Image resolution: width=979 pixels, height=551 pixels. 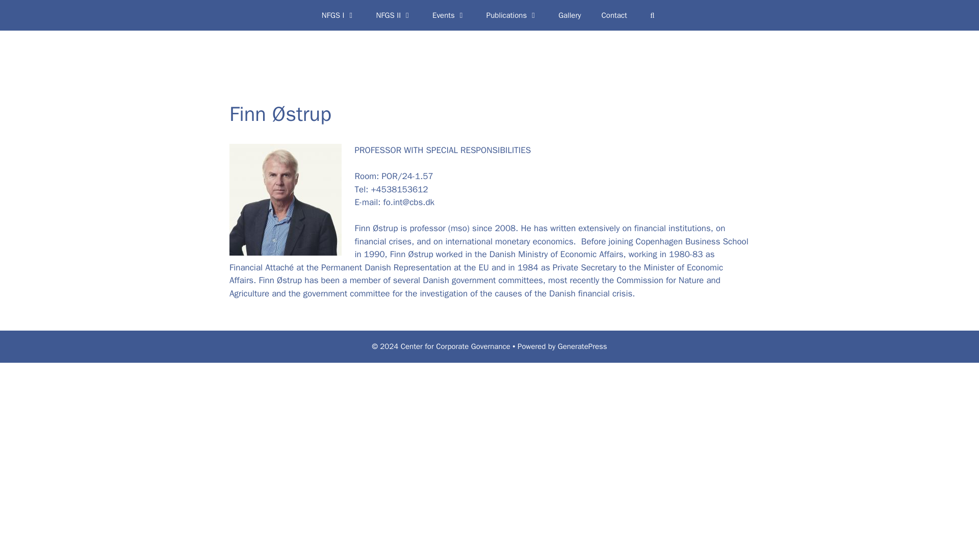 What do you see at coordinates (614, 15) in the screenshot?
I see `Contact` at bounding box center [614, 15].